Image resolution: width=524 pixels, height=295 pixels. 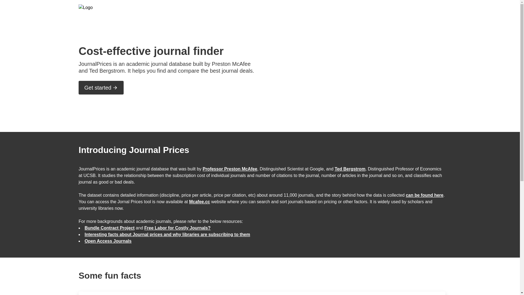 What do you see at coordinates (109, 228) in the screenshot?
I see `Bundle Contract Project` at bounding box center [109, 228].